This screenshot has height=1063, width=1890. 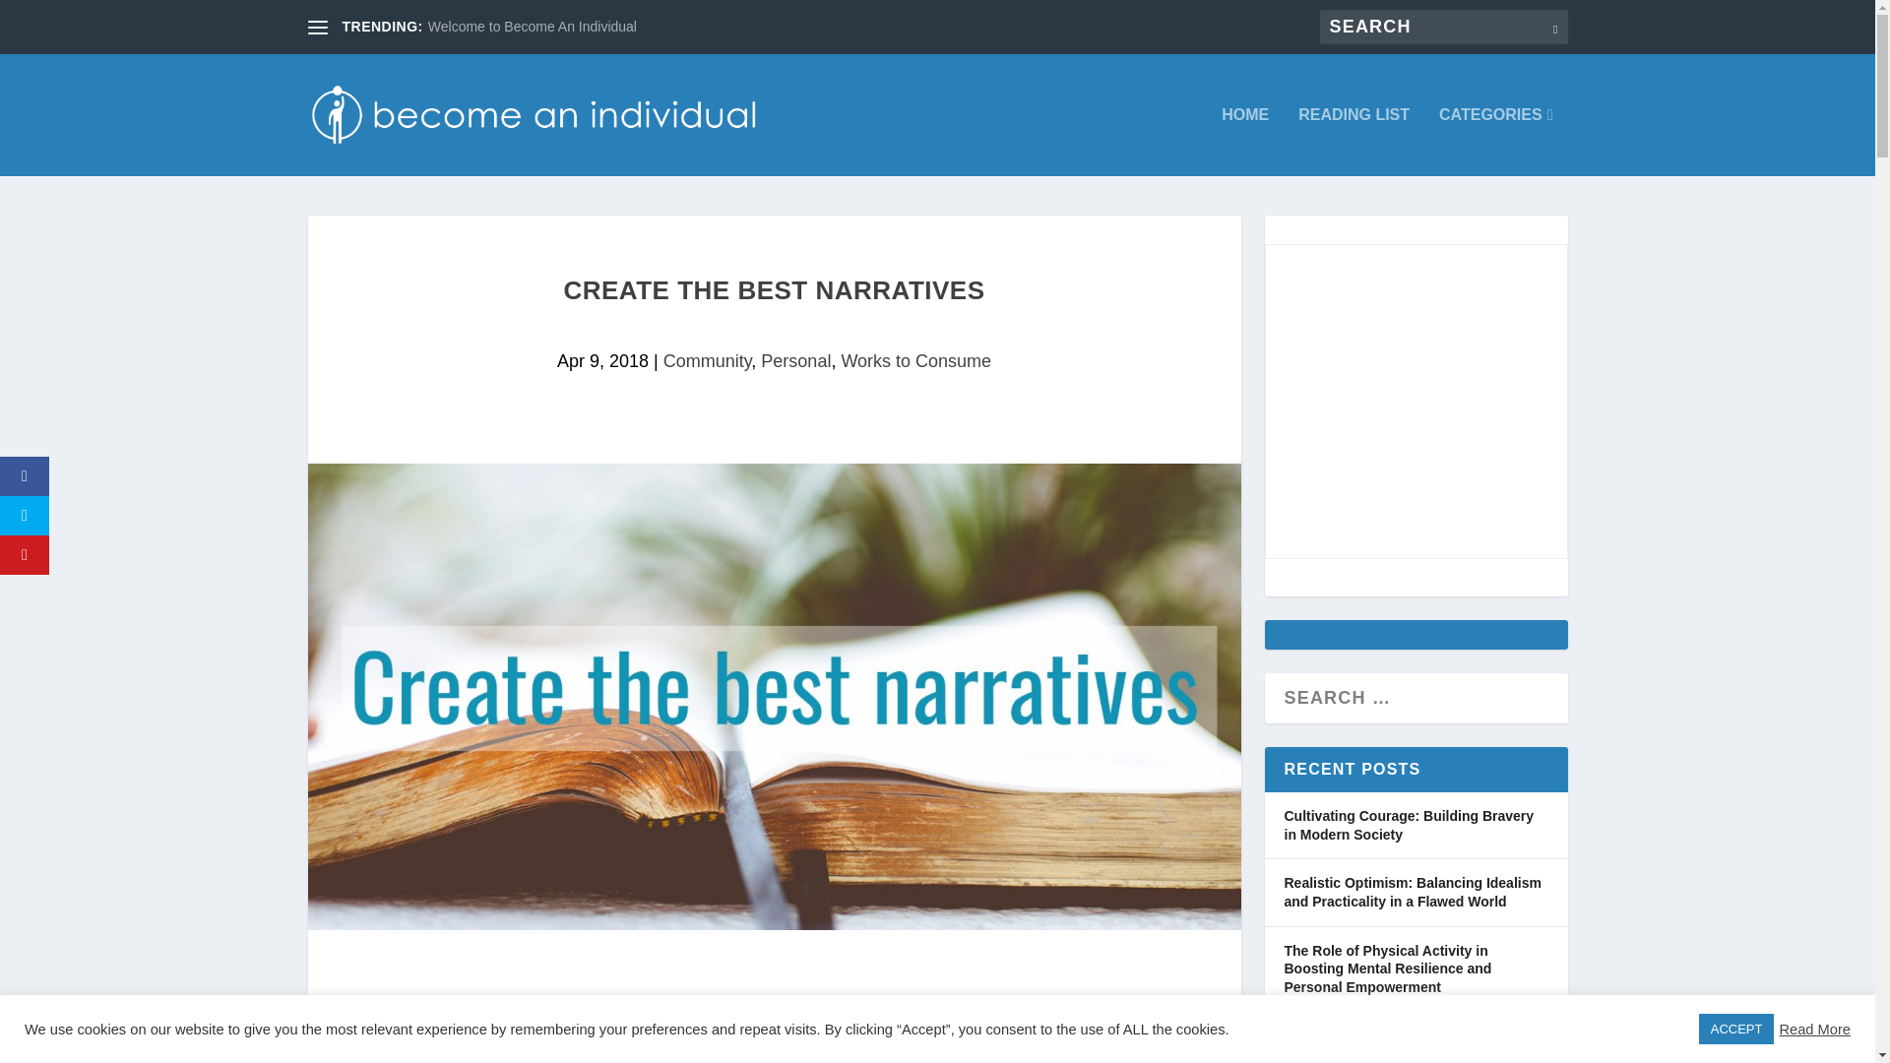 I want to click on READING LIST, so click(x=1354, y=142).